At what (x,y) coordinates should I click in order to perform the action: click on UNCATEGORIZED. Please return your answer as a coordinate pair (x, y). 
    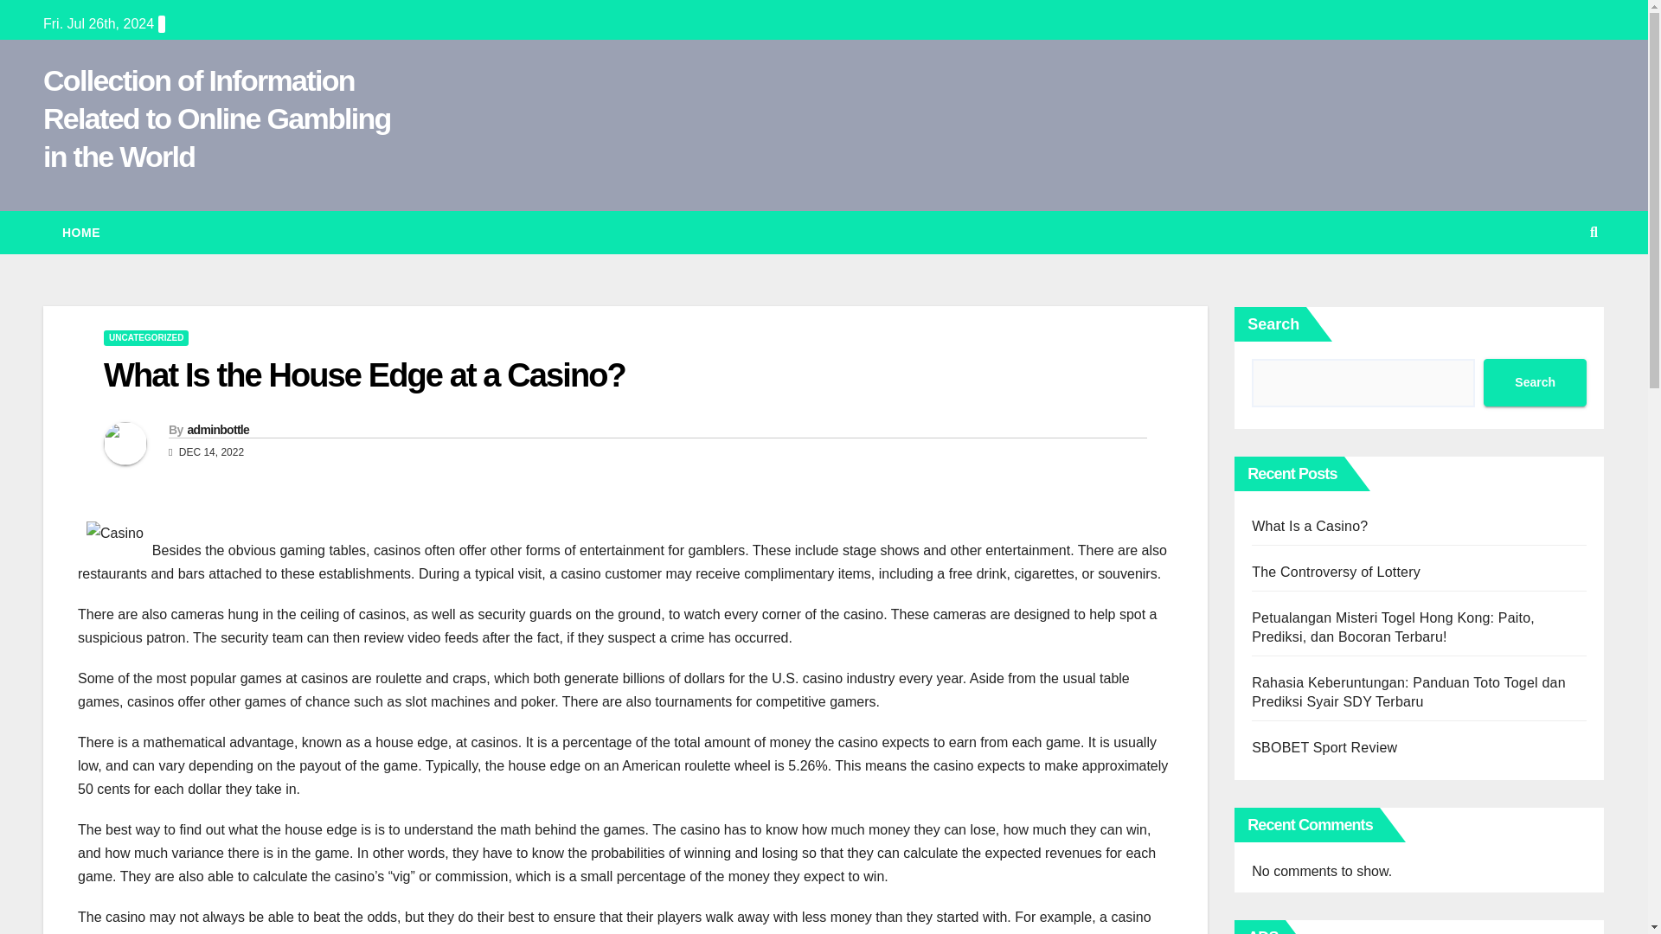
    Looking at the image, I should click on (145, 337).